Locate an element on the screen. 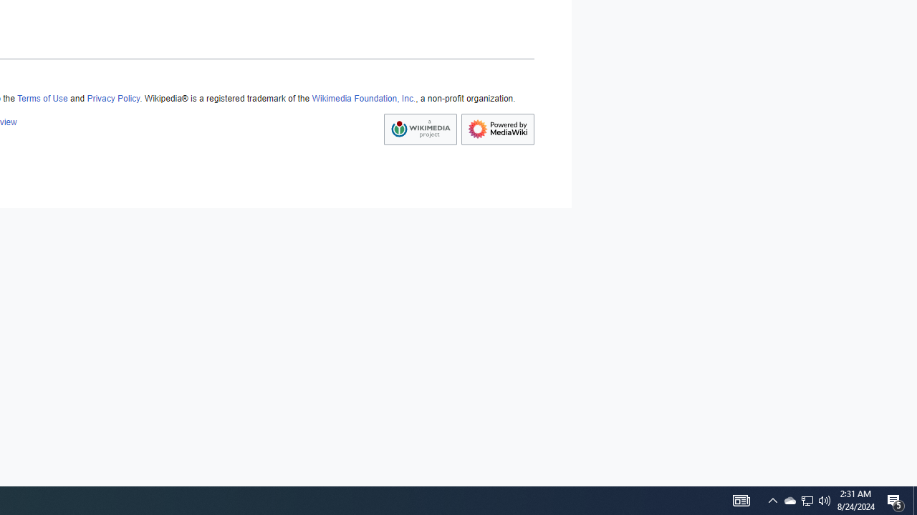  Powered by MediaWiki is located at coordinates (497, 129).